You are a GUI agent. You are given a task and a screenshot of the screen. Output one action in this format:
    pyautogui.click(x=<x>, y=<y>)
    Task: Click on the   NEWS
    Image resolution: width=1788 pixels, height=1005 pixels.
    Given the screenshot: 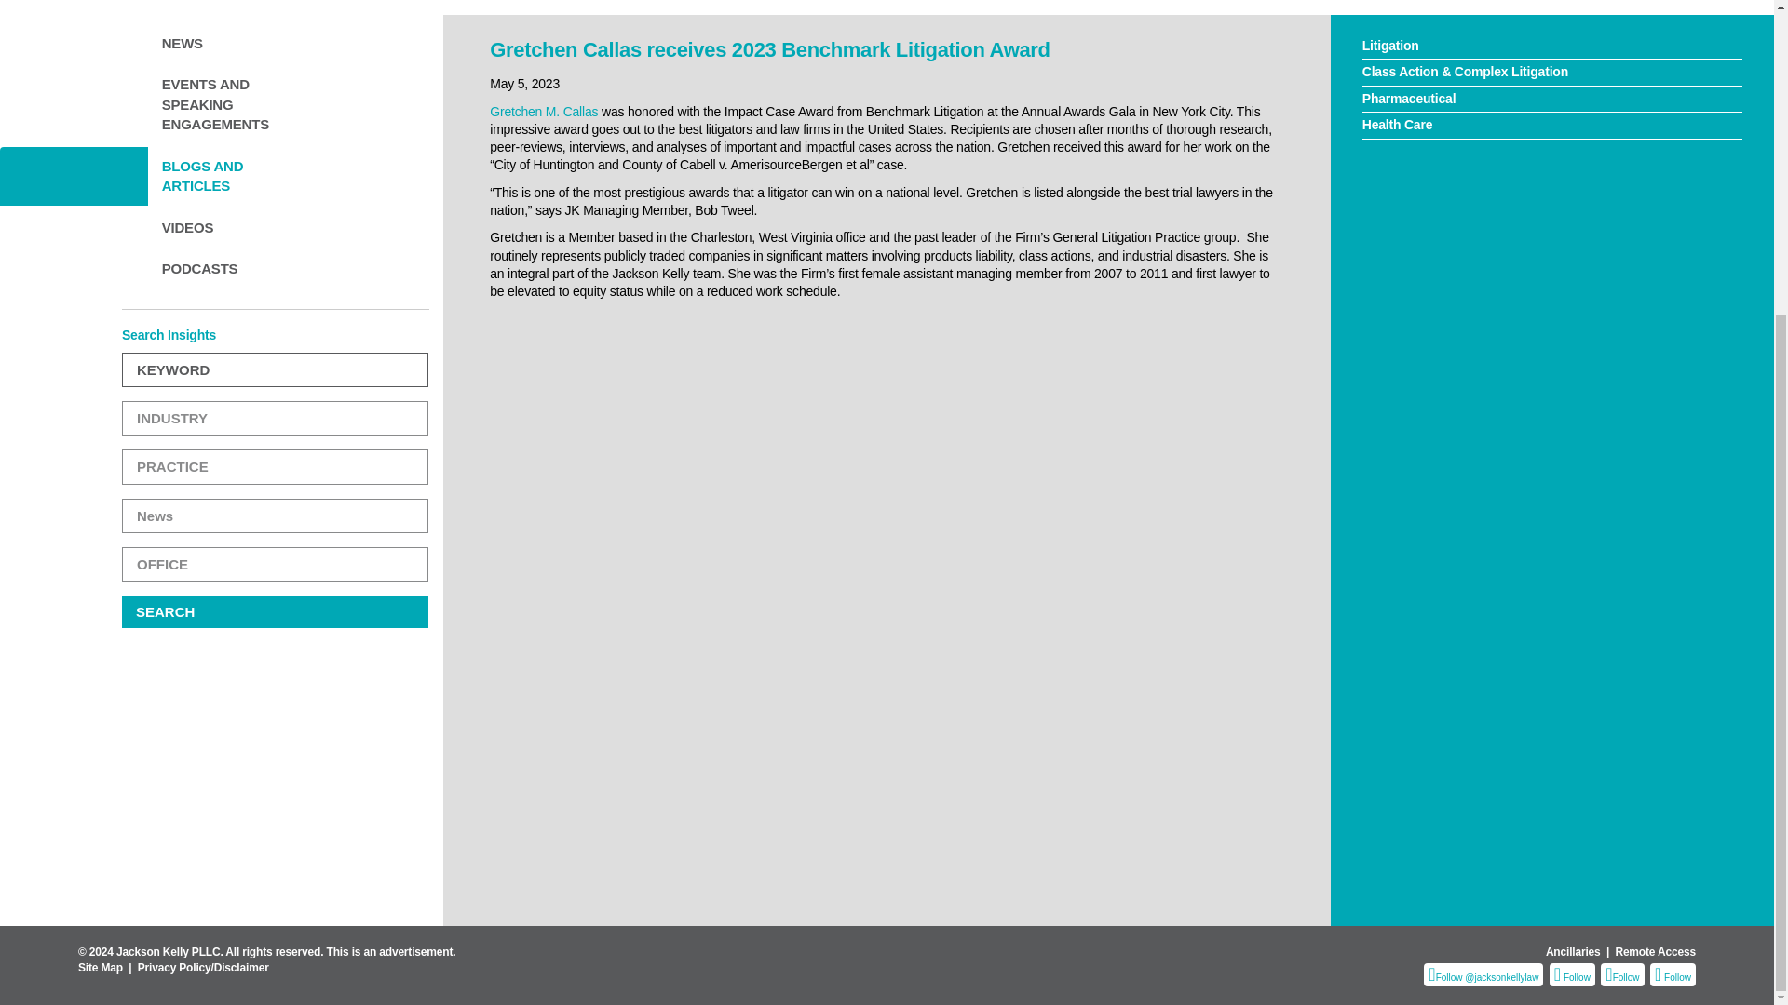 What is the action you would take?
    pyautogui.click(x=222, y=43)
    